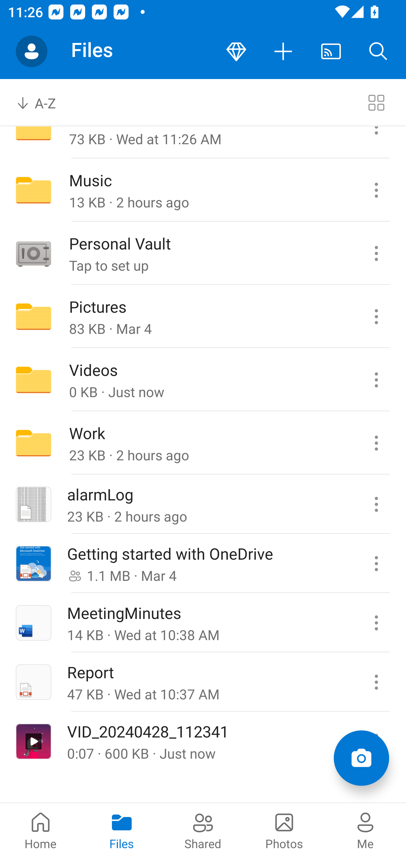 Image resolution: width=406 pixels, height=858 pixels. What do you see at coordinates (361, 758) in the screenshot?
I see `Add items Scan` at bounding box center [361, 758].